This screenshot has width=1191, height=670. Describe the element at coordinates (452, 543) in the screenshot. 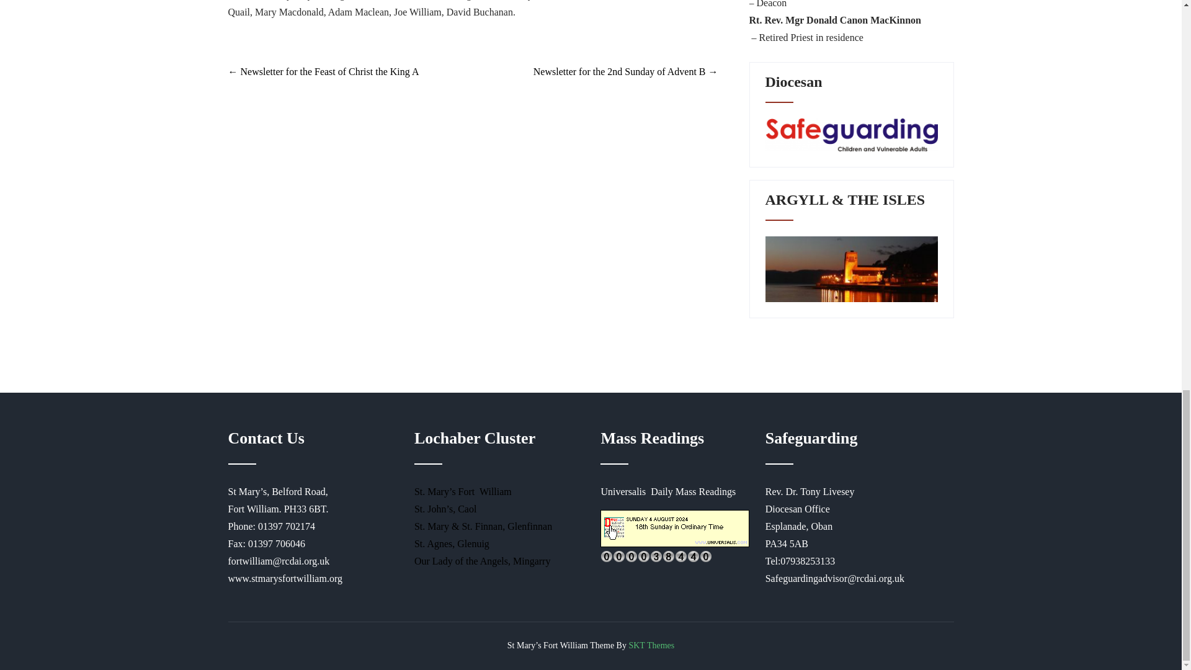

I see `St. Agnes, Glenuig` at that location.